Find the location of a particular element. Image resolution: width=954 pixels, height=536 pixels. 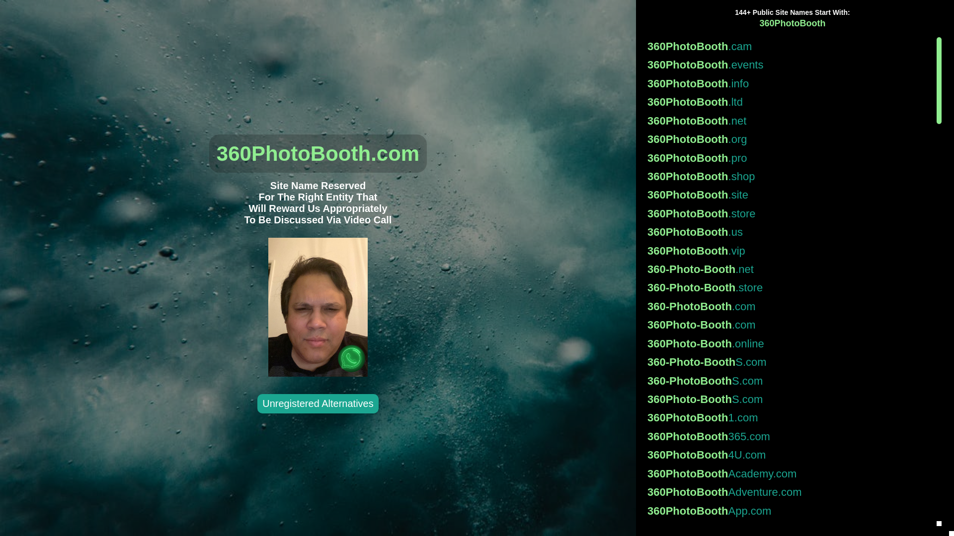

360PhotoBooth.us is located at coordinates (790, 232).